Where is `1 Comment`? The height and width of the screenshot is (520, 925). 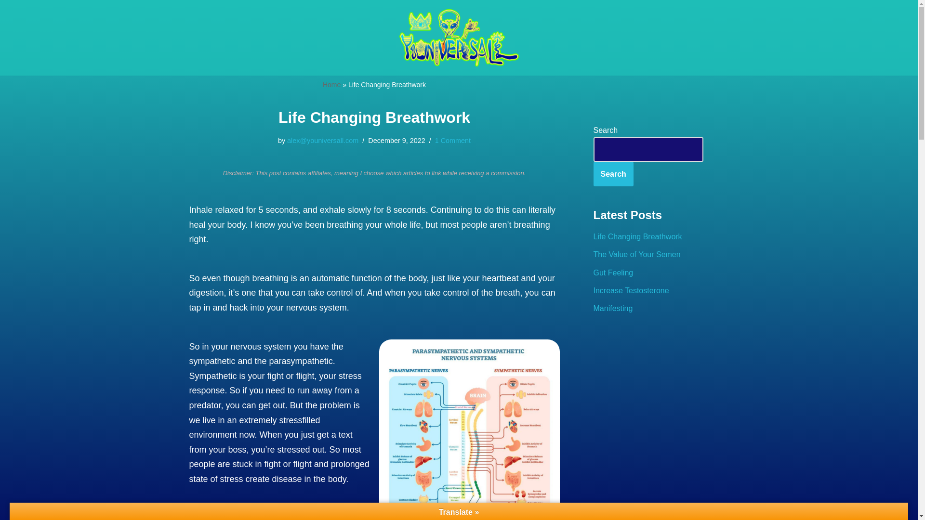 1 Comment is located at coordinates (453, 141).